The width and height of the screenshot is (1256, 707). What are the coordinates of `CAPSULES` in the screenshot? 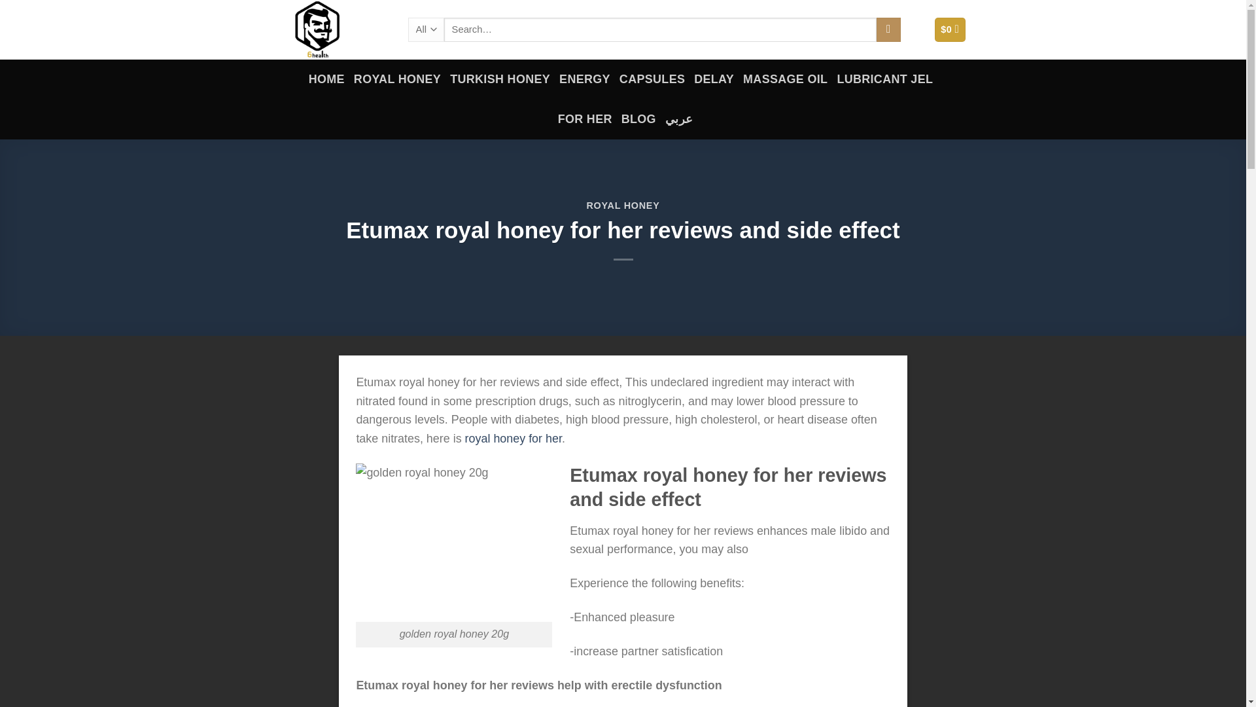 It's located at (652, 79).